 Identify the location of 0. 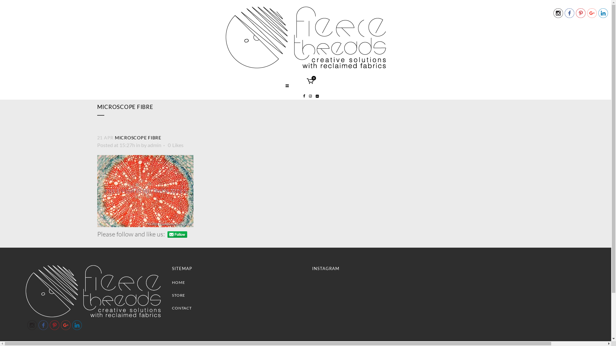
(310, 82).